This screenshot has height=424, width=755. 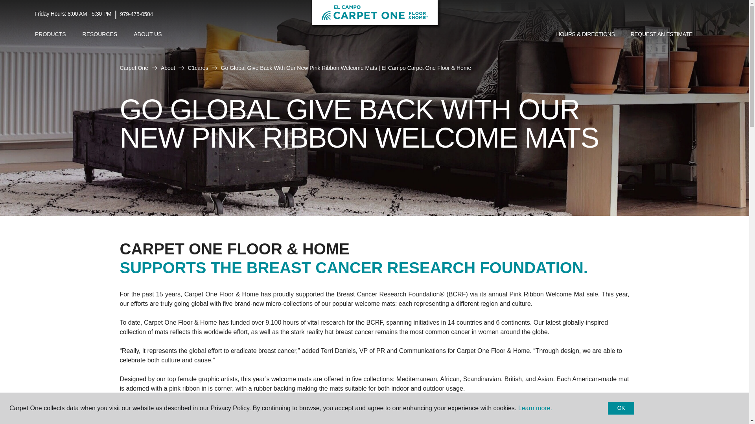 I want to click on ABOUT US, so click(x=147, y=34).